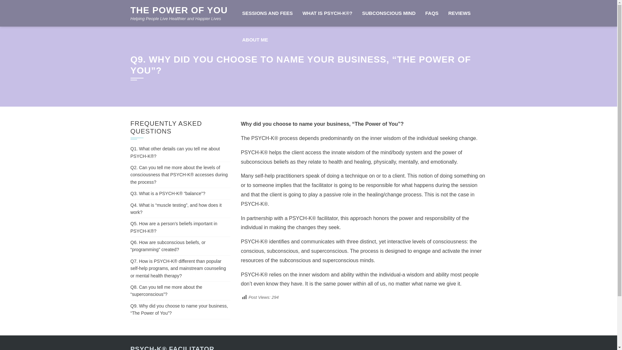 The image size is (622, 350). What do you see at coordinates (389, 13) in the screenshot?
I see `SUBCONSCIOUS MIND` at bounding box center [389, 13].